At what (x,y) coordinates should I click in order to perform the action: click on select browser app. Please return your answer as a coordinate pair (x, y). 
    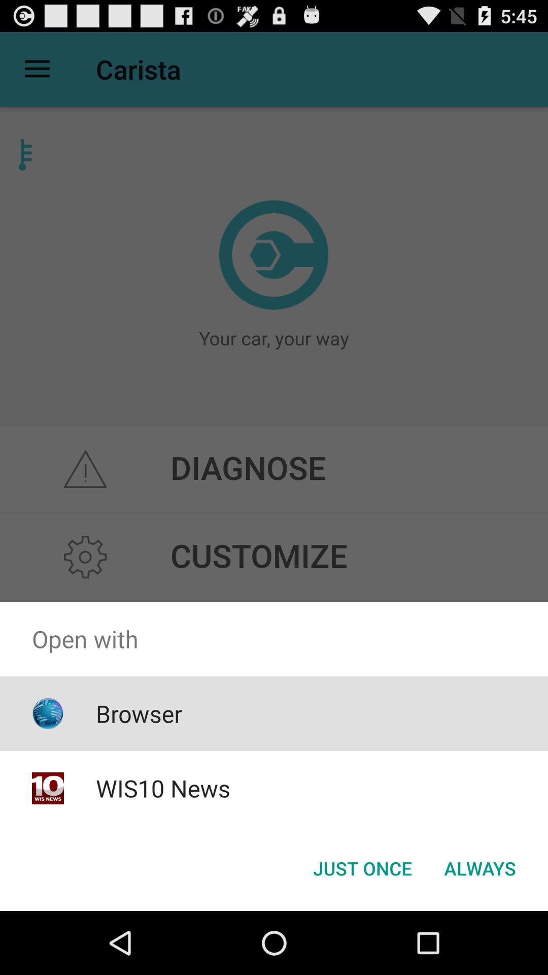
    Looking at the image, I should click on (139, 713).